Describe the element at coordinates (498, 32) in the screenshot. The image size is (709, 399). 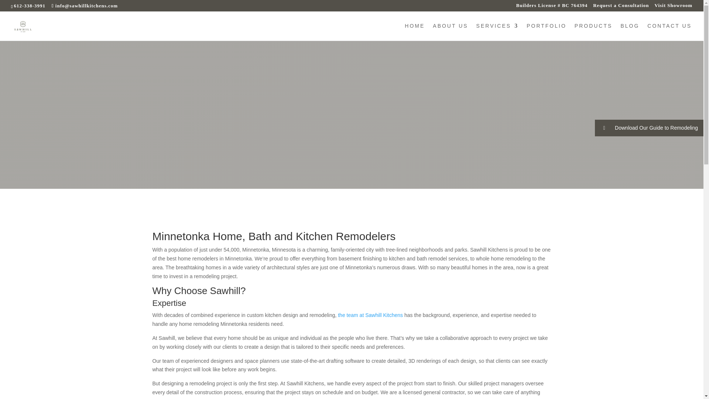
I see `SERVICES` at that location.